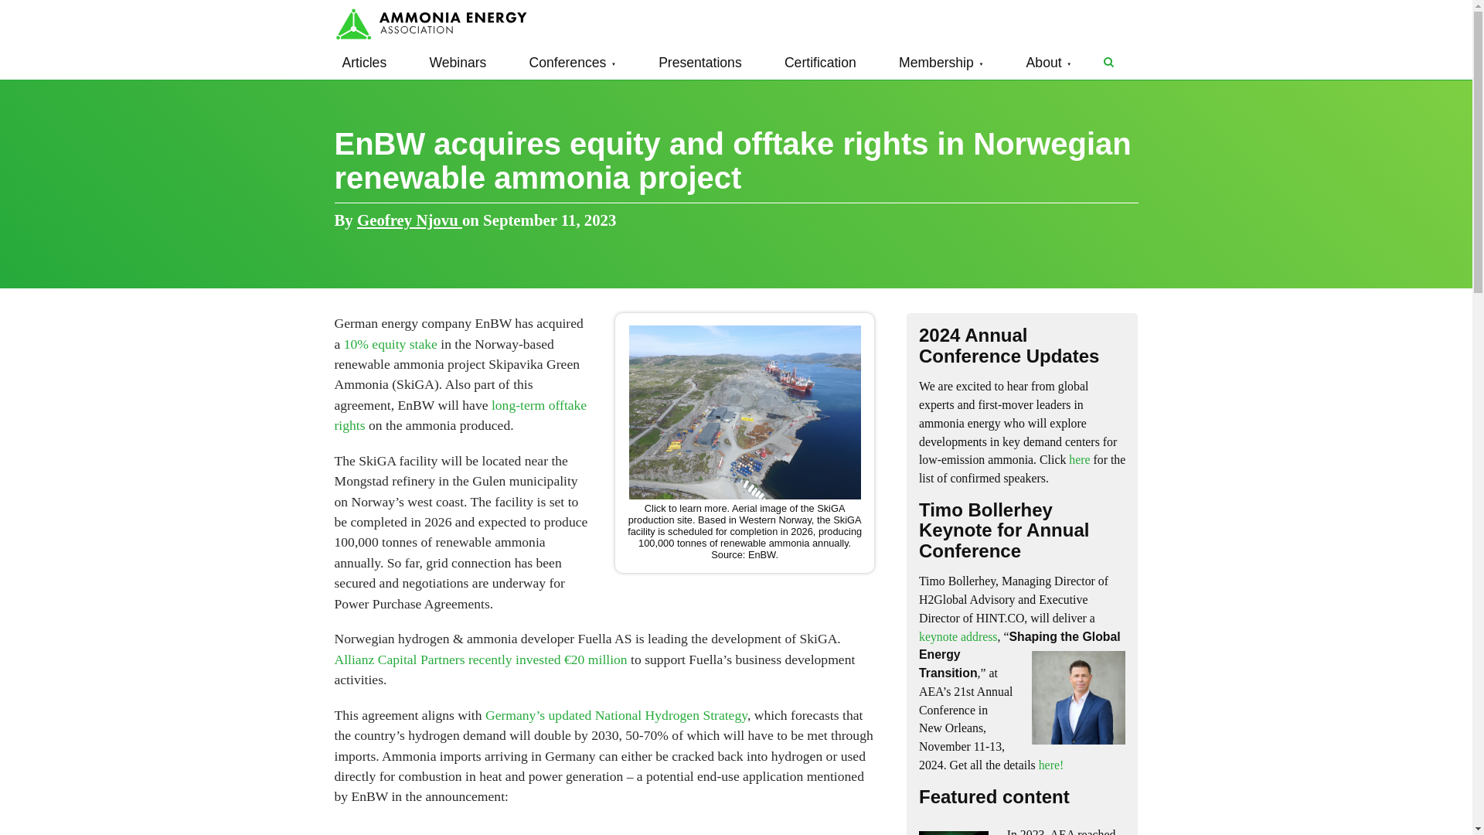  Describe the element at coordinates (460, 415) in the screenshot. I see `long-term offtake rights` at that location.